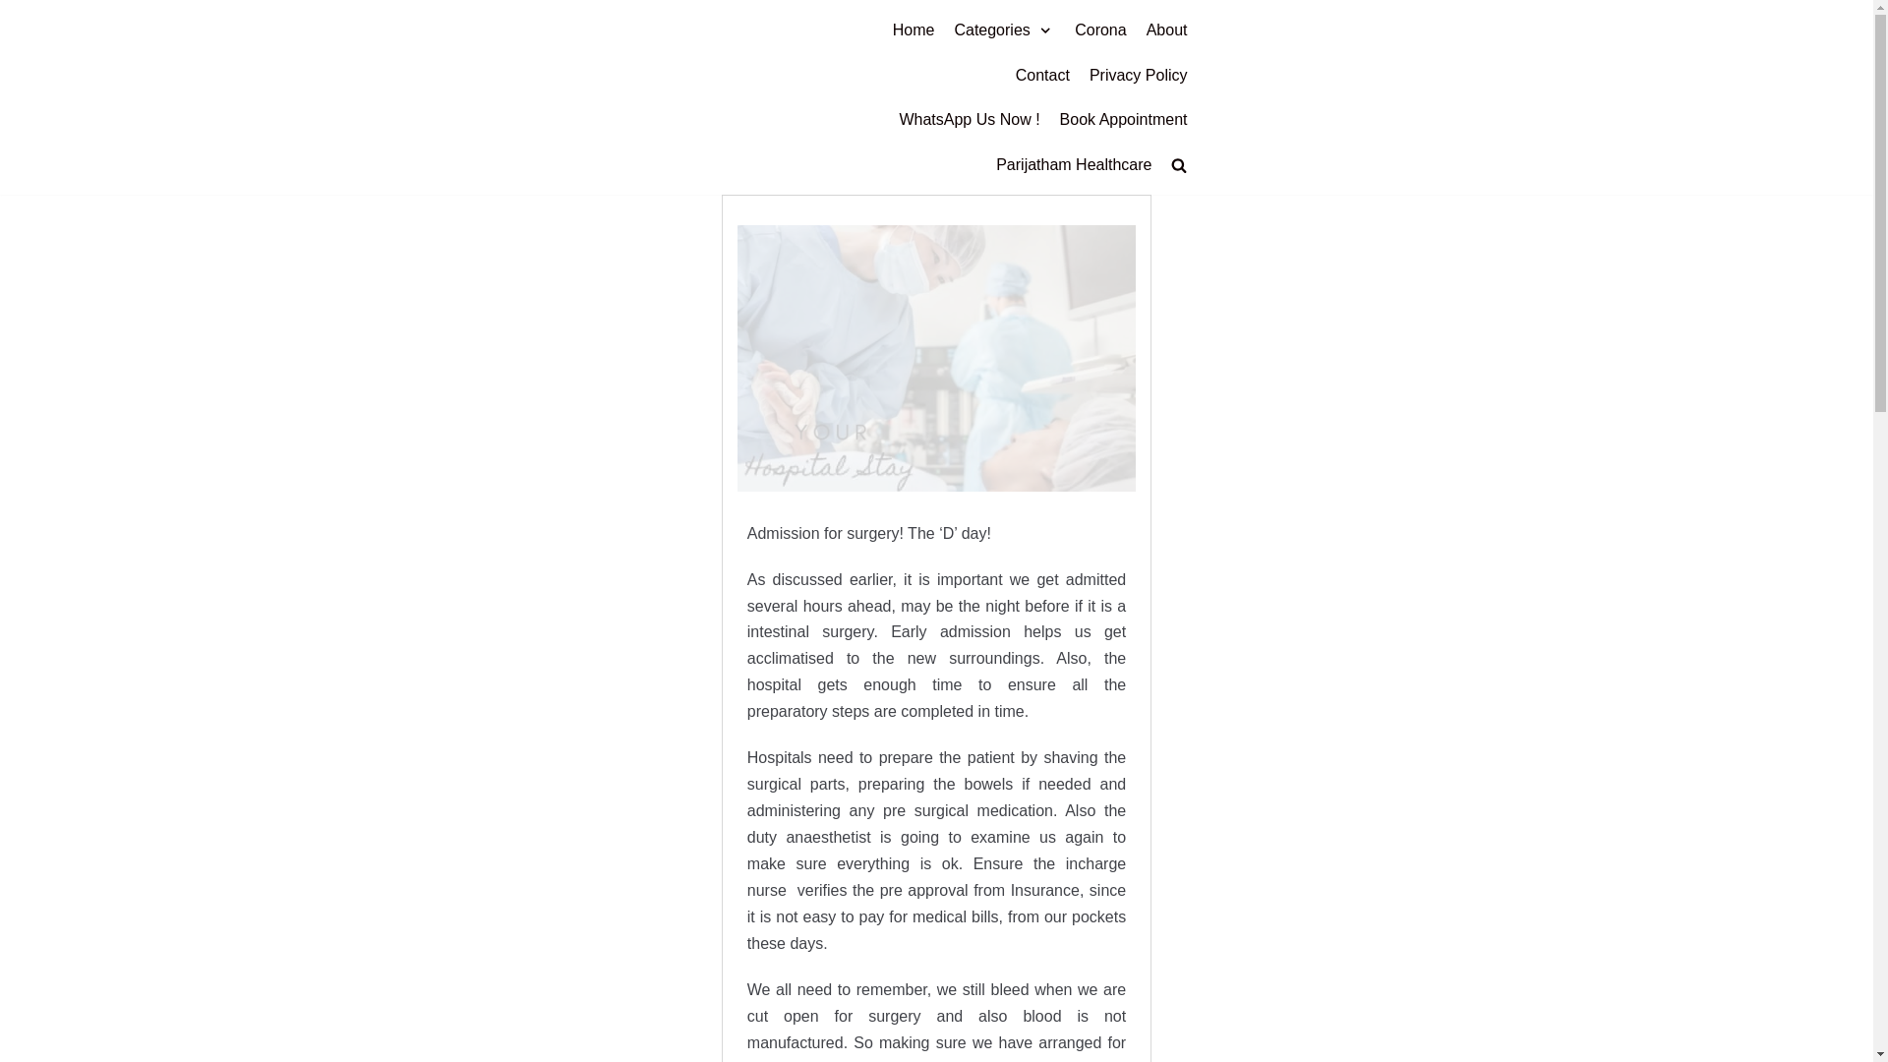  I want to click on Contact, so click(1042, 75).